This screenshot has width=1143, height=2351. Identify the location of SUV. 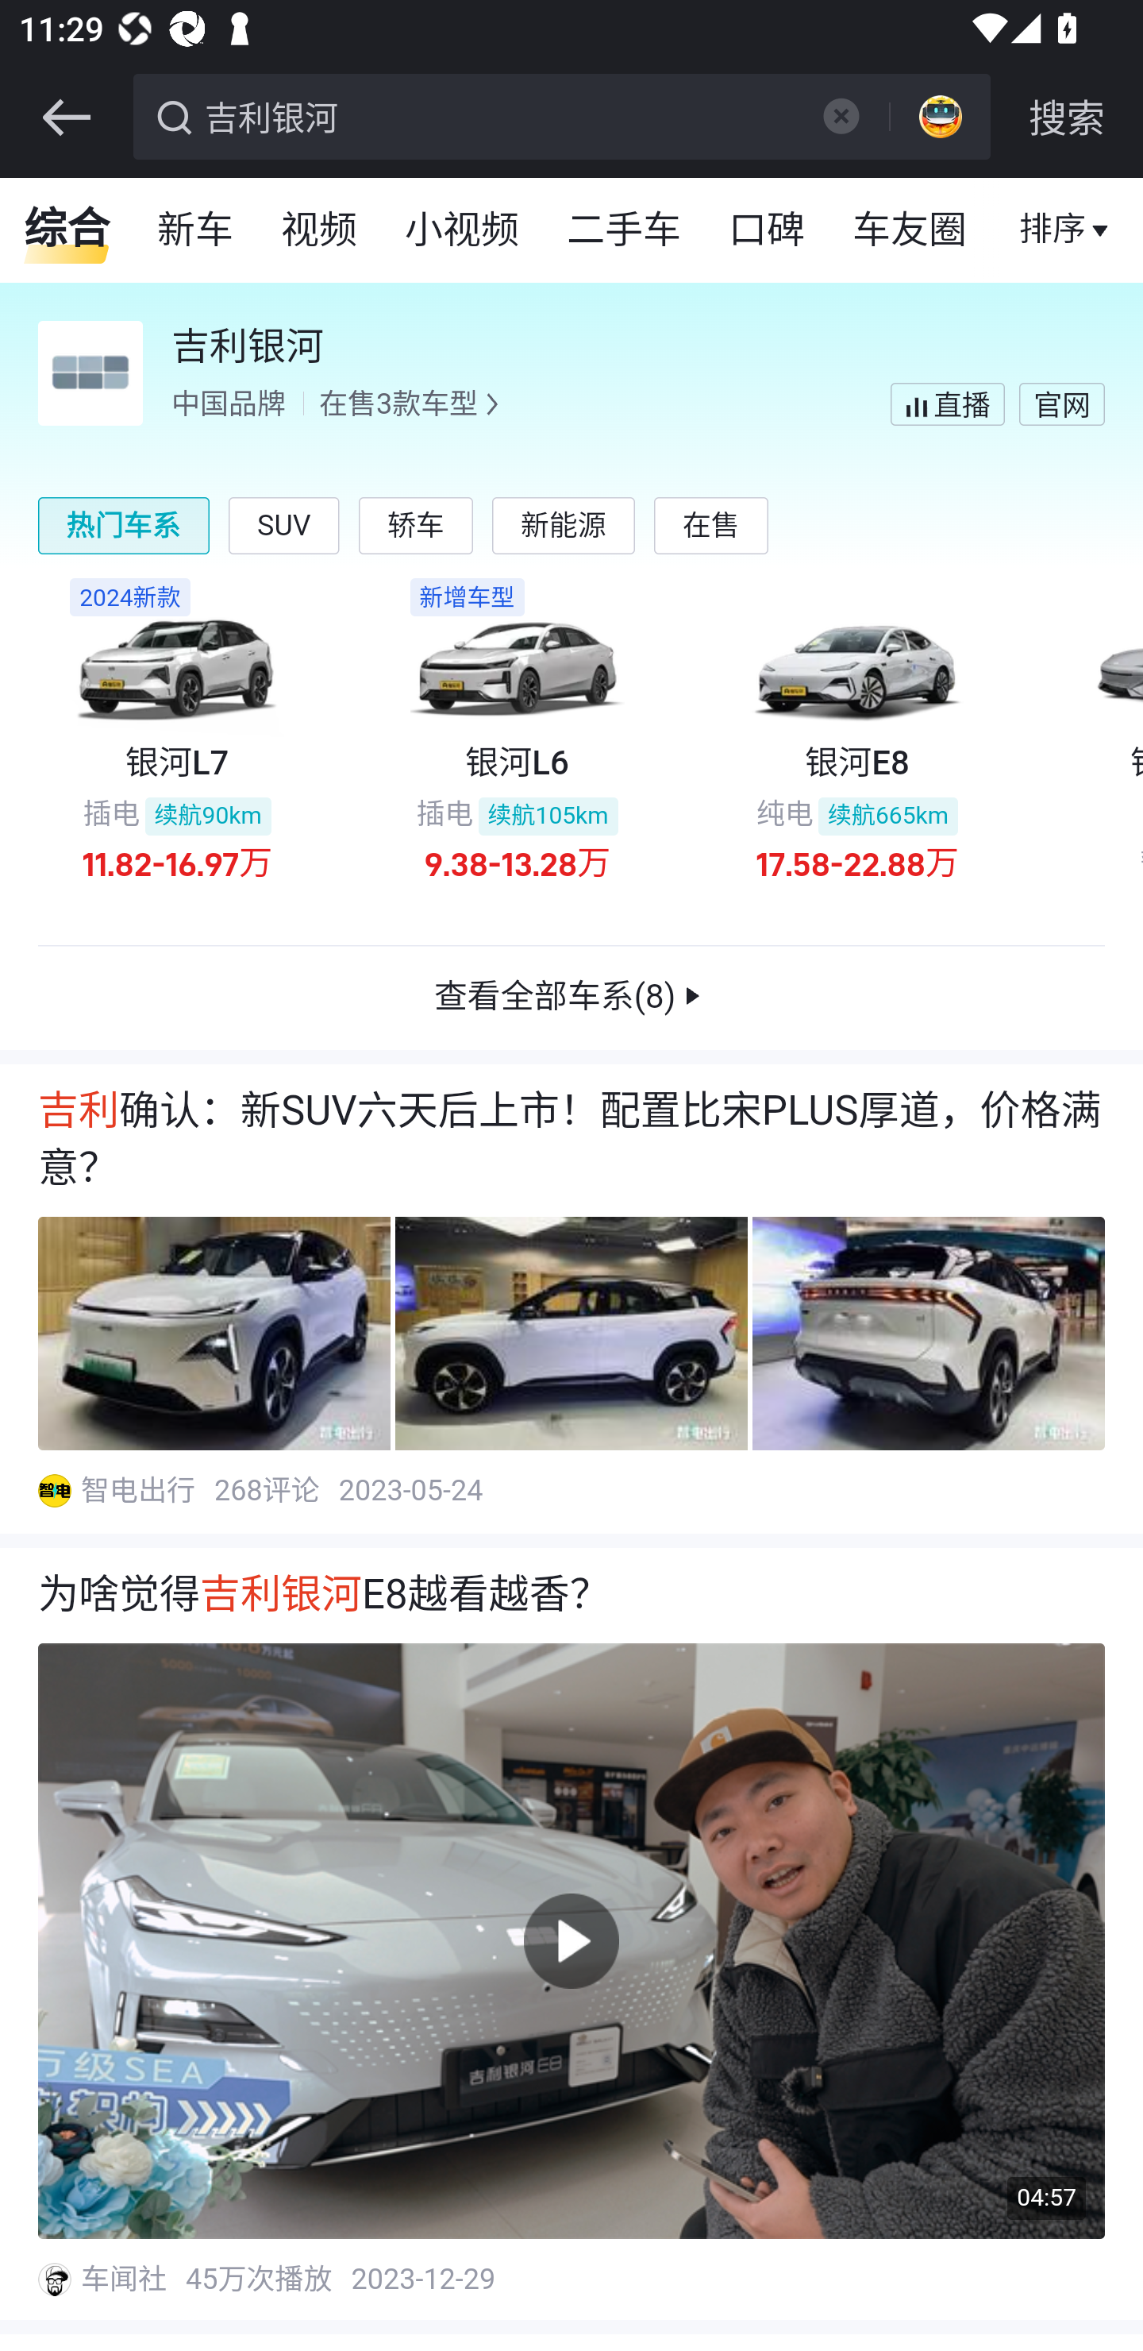
(284, 525).